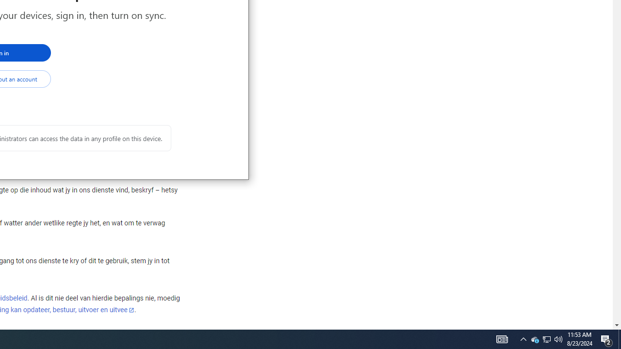 This screenshot has width=621, height=349. I want to click on Q2790: 100%, so click(558, 339).